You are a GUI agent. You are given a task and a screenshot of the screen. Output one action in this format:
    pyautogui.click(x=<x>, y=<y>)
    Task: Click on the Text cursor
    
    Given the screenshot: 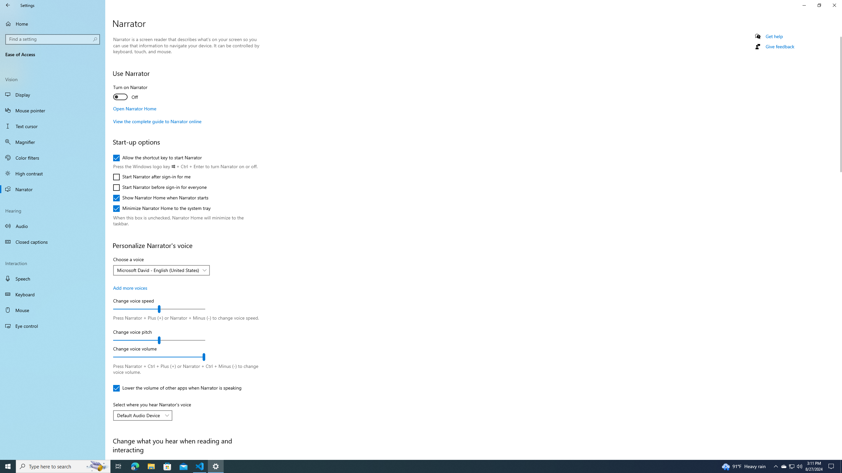 What is the action you would take?
    pyautogui.click(x=53, y=126)
    